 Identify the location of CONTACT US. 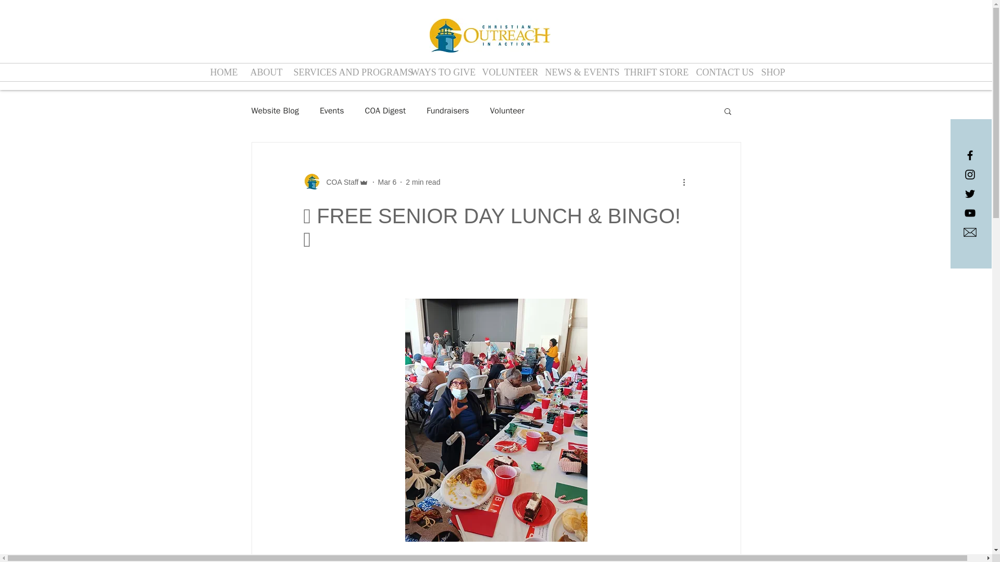
(721, 72).